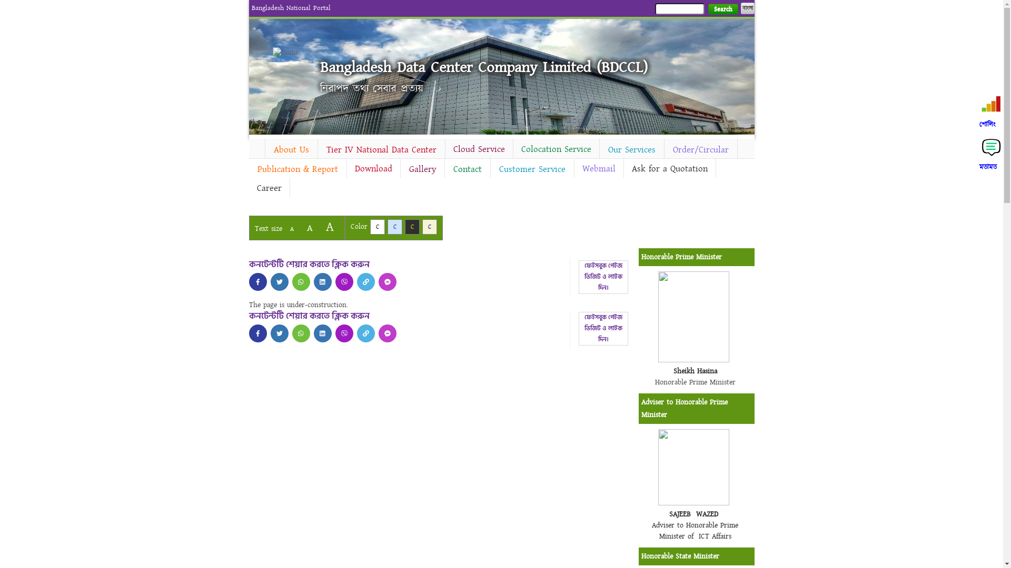  I want to click on Bangladesh National Portal, so click(291, 8).